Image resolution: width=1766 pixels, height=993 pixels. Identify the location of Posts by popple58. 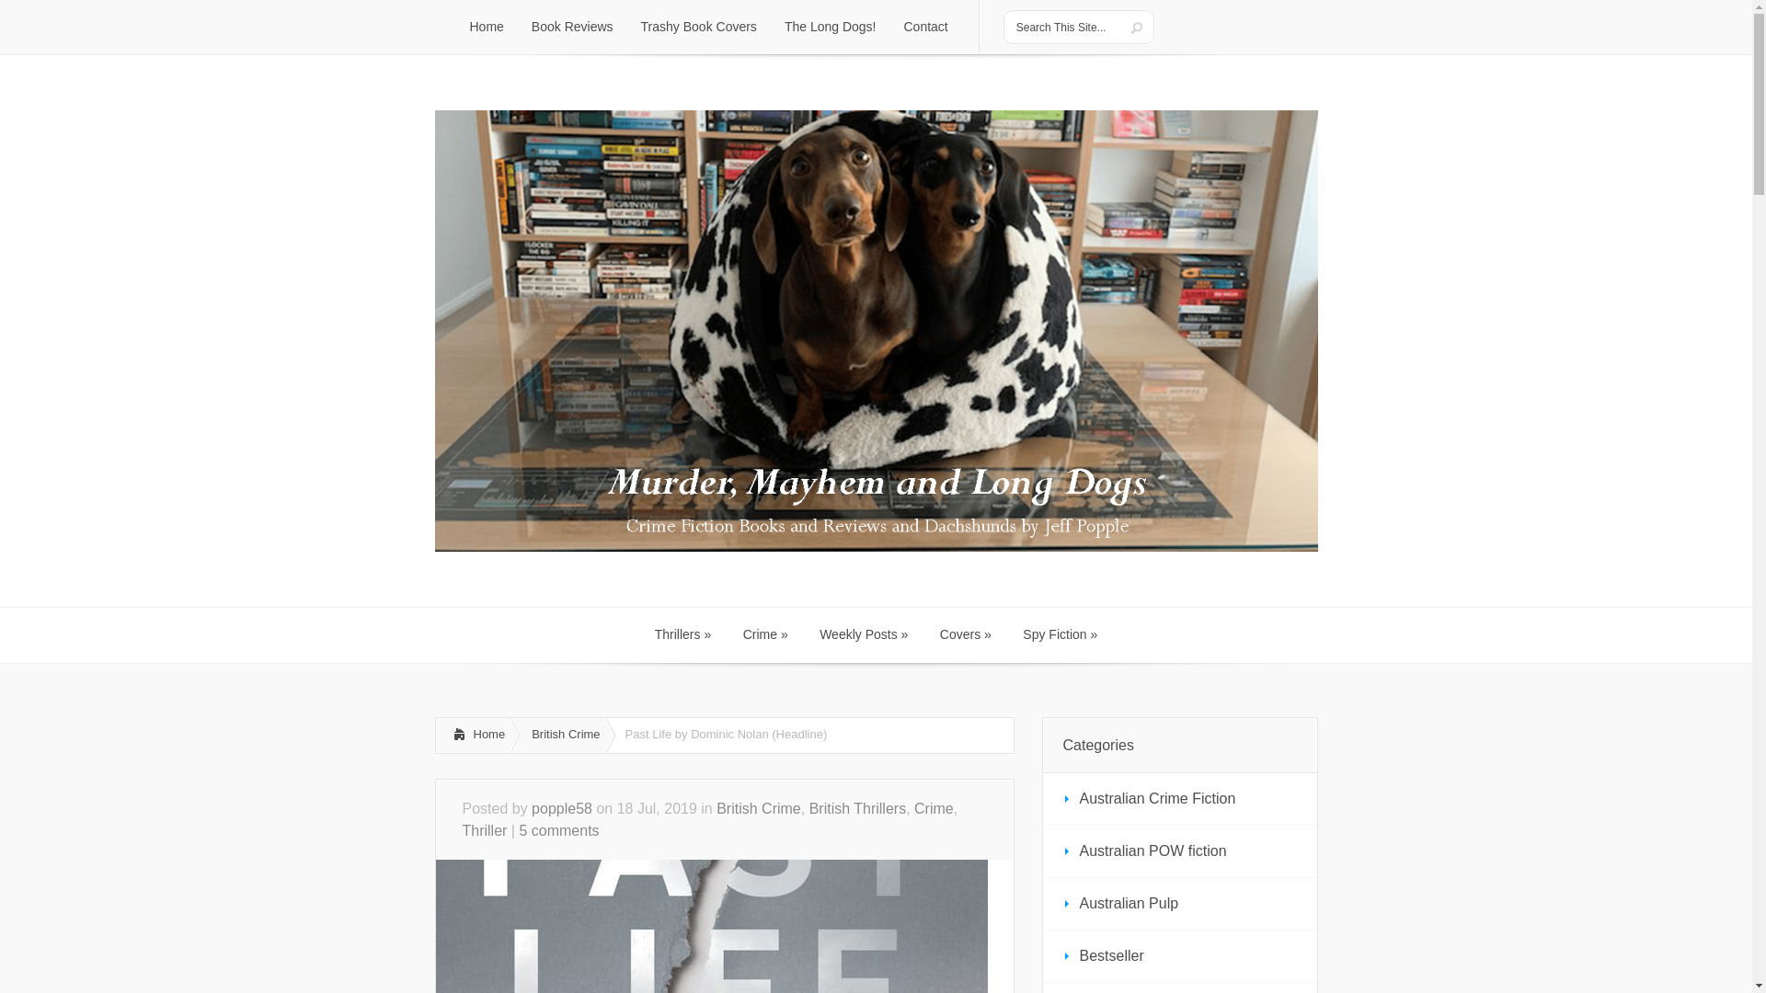
(561, 807).